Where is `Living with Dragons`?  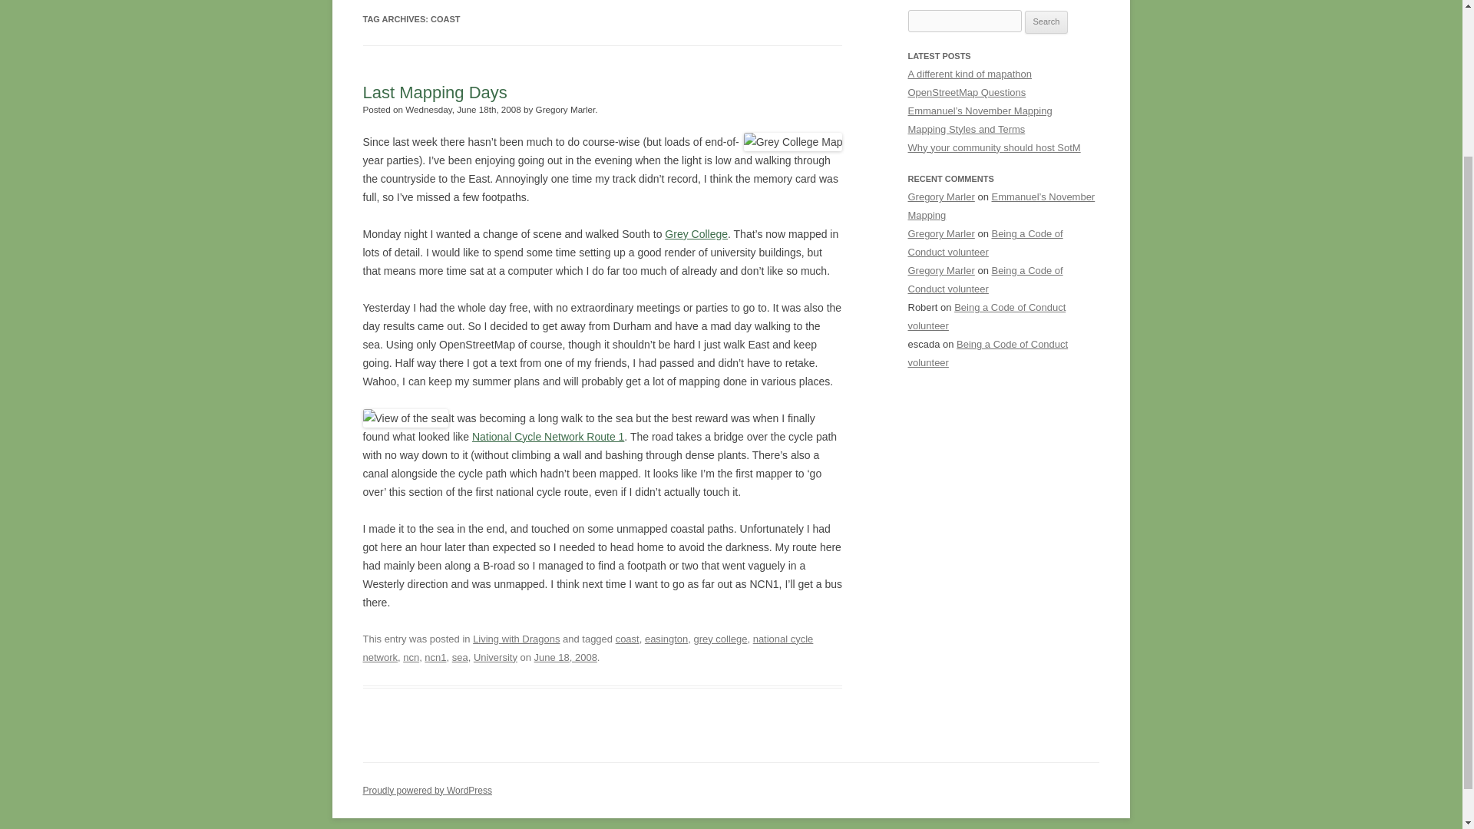 Living with Dragons is located at coordinates (516, 639).